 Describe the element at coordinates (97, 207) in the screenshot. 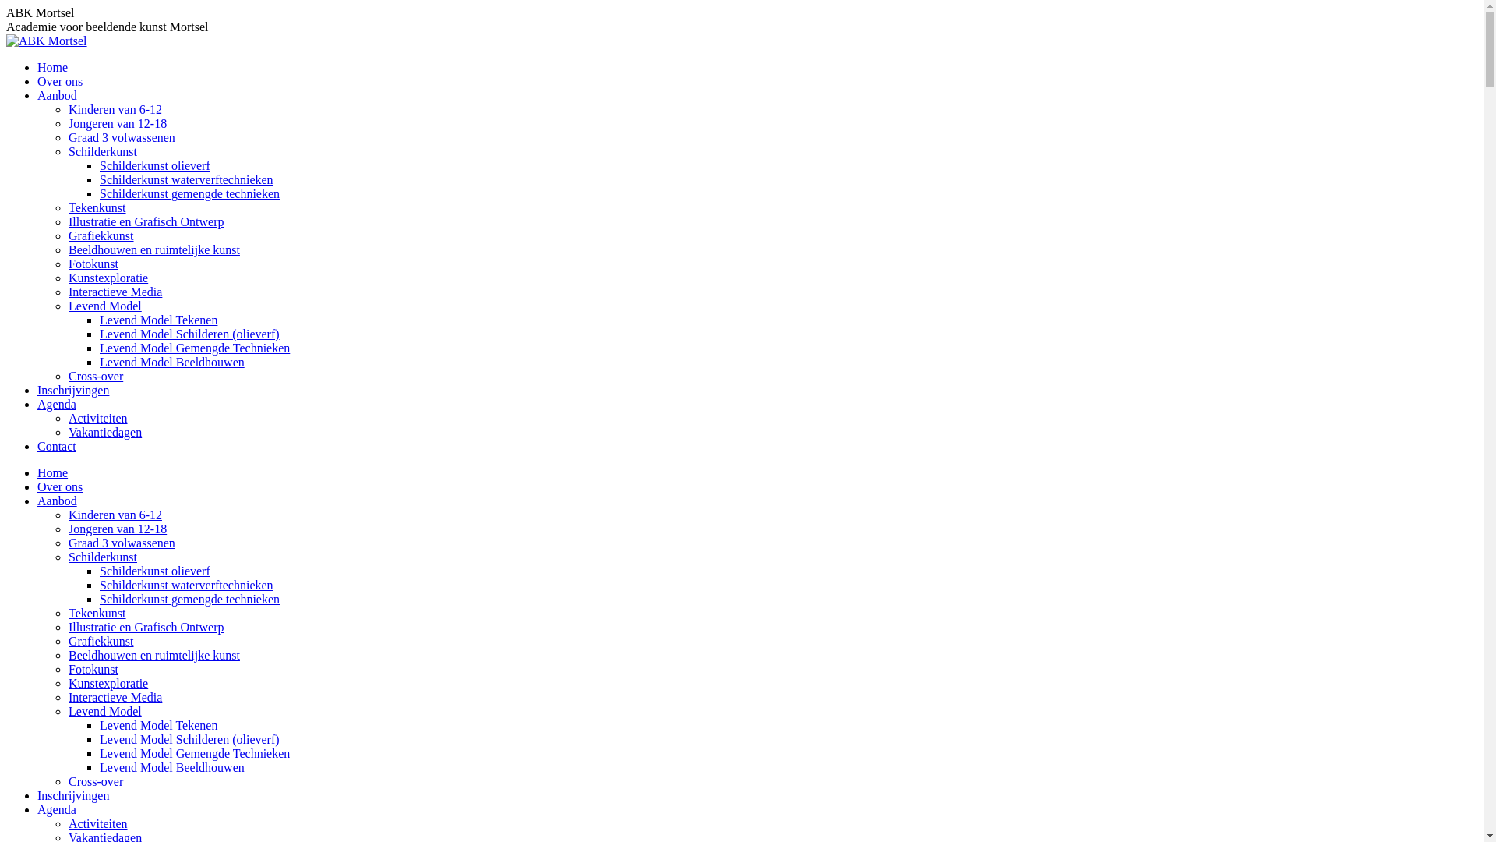

I see `Tekenkunst` at that location.